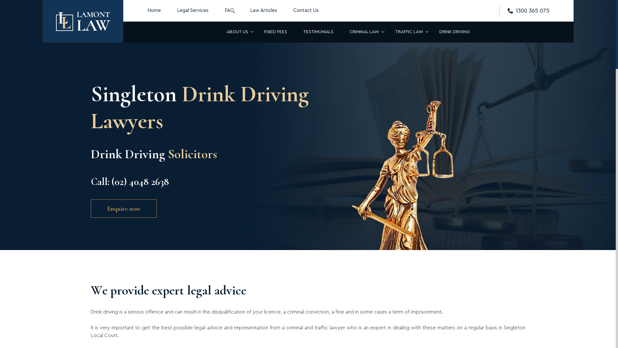  I want to click on FAQ, so click(229, 11).